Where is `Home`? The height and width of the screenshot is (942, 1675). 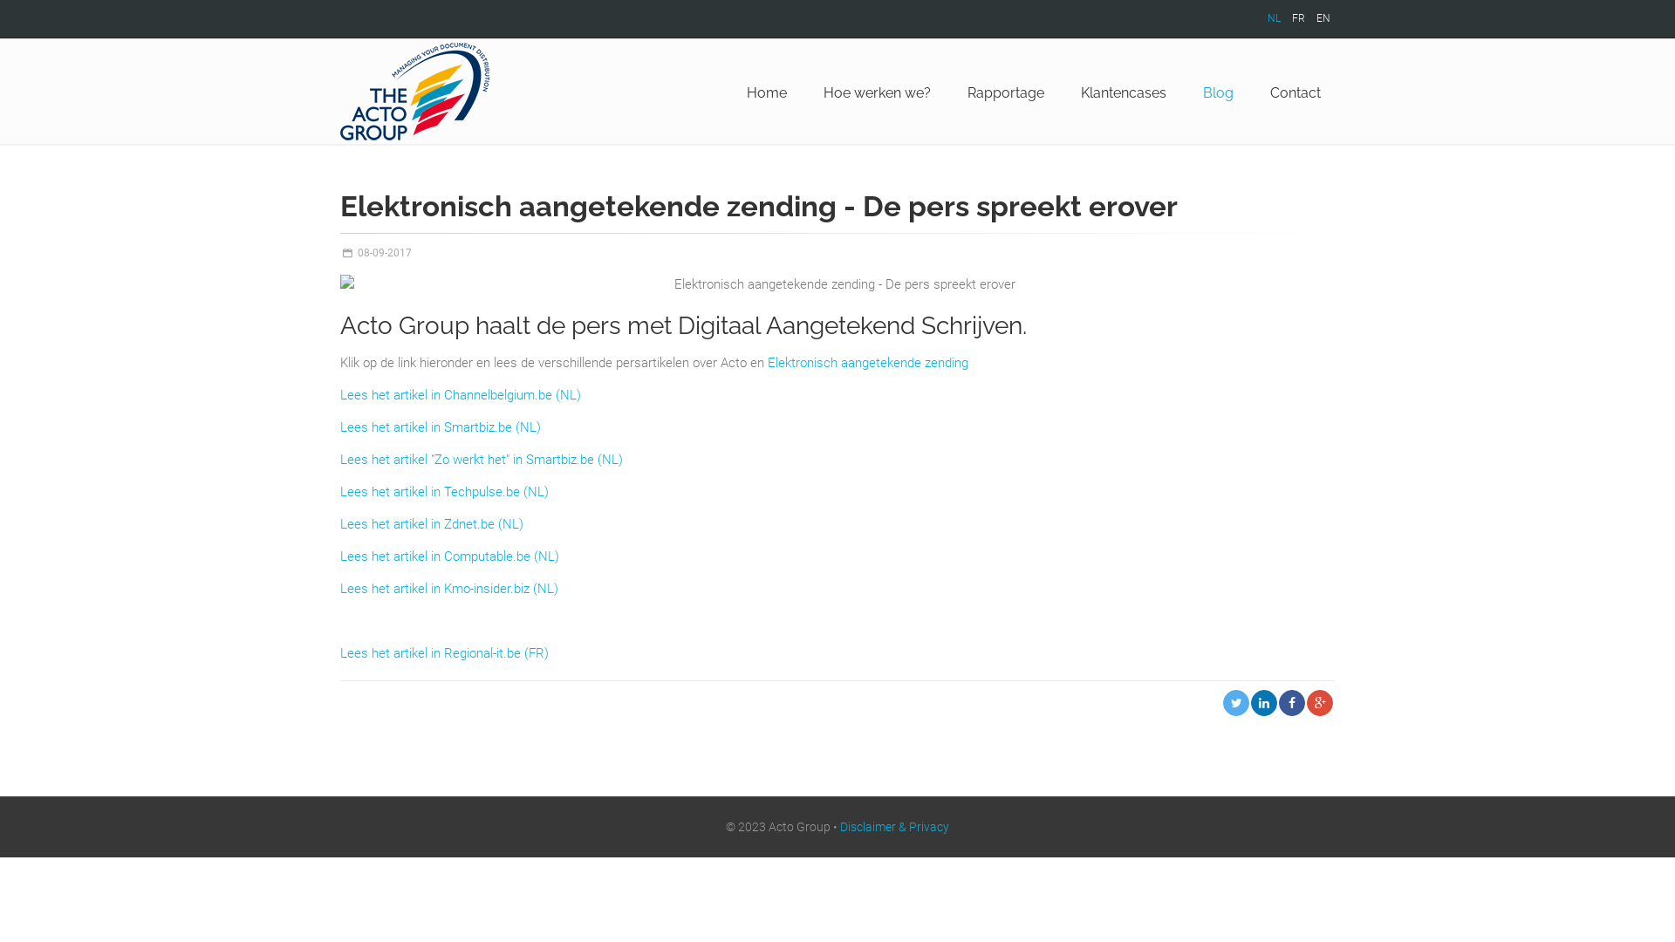
Home is located at coordinates (767, 93).